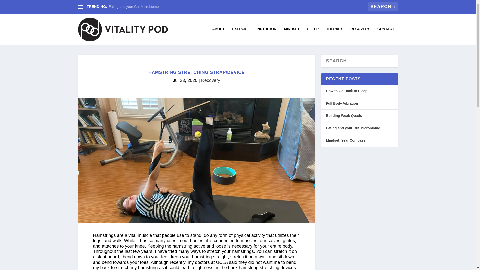 The width and height of the screenshot is (480, 270). What do you see at coordinates (334, 36) in the screenshot?
I see `THERAPY` at bounding box center [334, 36].